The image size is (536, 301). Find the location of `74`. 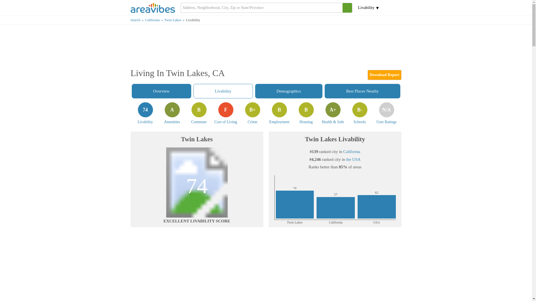

74 is located at coordinates (197, 182).